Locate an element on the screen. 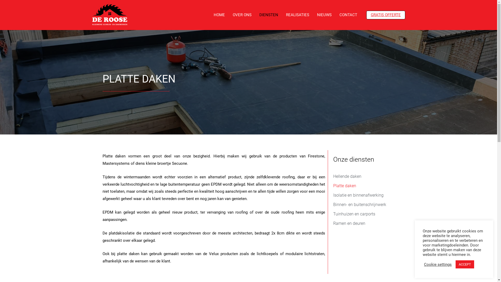  GRATIS OFFERTE is located at coordinates (386, 15).